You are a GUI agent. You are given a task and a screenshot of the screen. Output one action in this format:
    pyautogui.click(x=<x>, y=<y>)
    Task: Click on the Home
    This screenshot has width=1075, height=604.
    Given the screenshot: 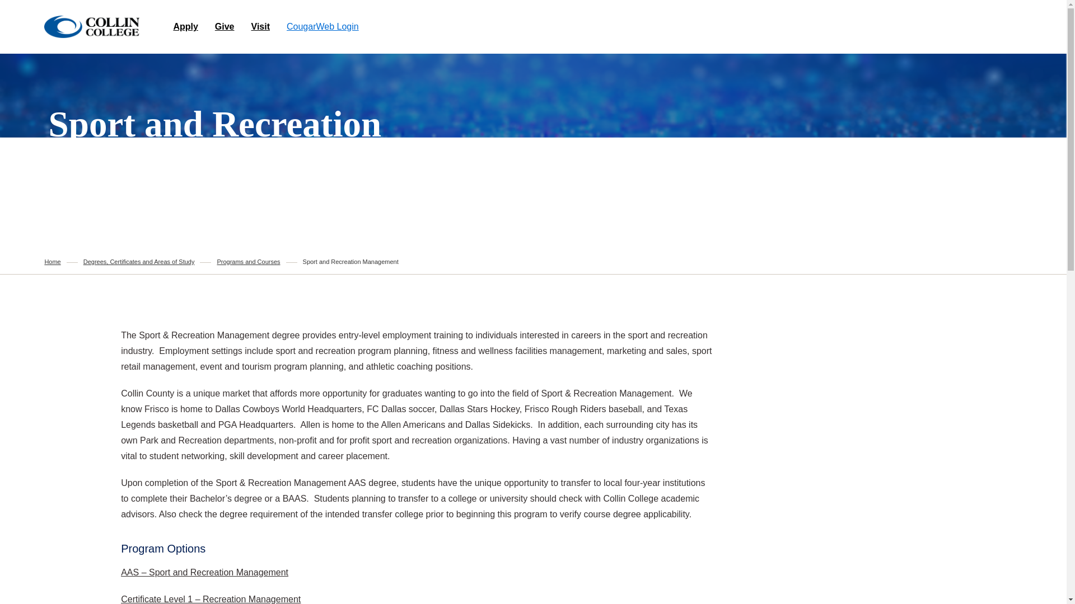 What is the action you would take?
    pyautogui.click(x=52, y=262)
    